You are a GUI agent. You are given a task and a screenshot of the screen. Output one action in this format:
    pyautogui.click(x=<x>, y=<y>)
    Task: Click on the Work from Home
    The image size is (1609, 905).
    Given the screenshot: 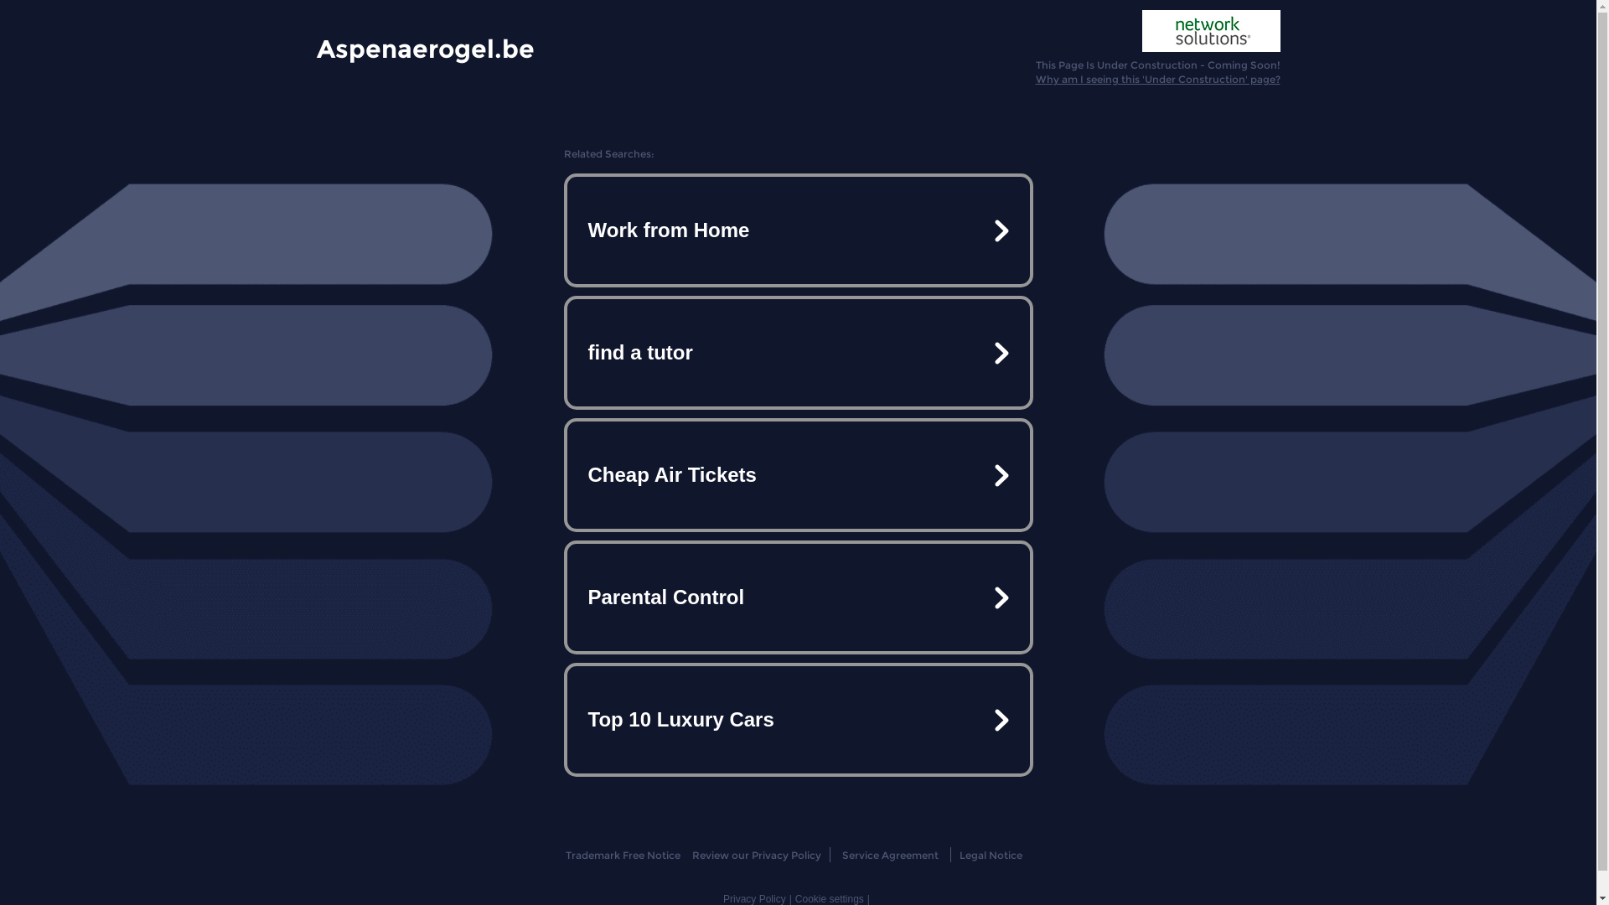 What is the action you would take?
    pyautogui.click(x=798, y=230)
    